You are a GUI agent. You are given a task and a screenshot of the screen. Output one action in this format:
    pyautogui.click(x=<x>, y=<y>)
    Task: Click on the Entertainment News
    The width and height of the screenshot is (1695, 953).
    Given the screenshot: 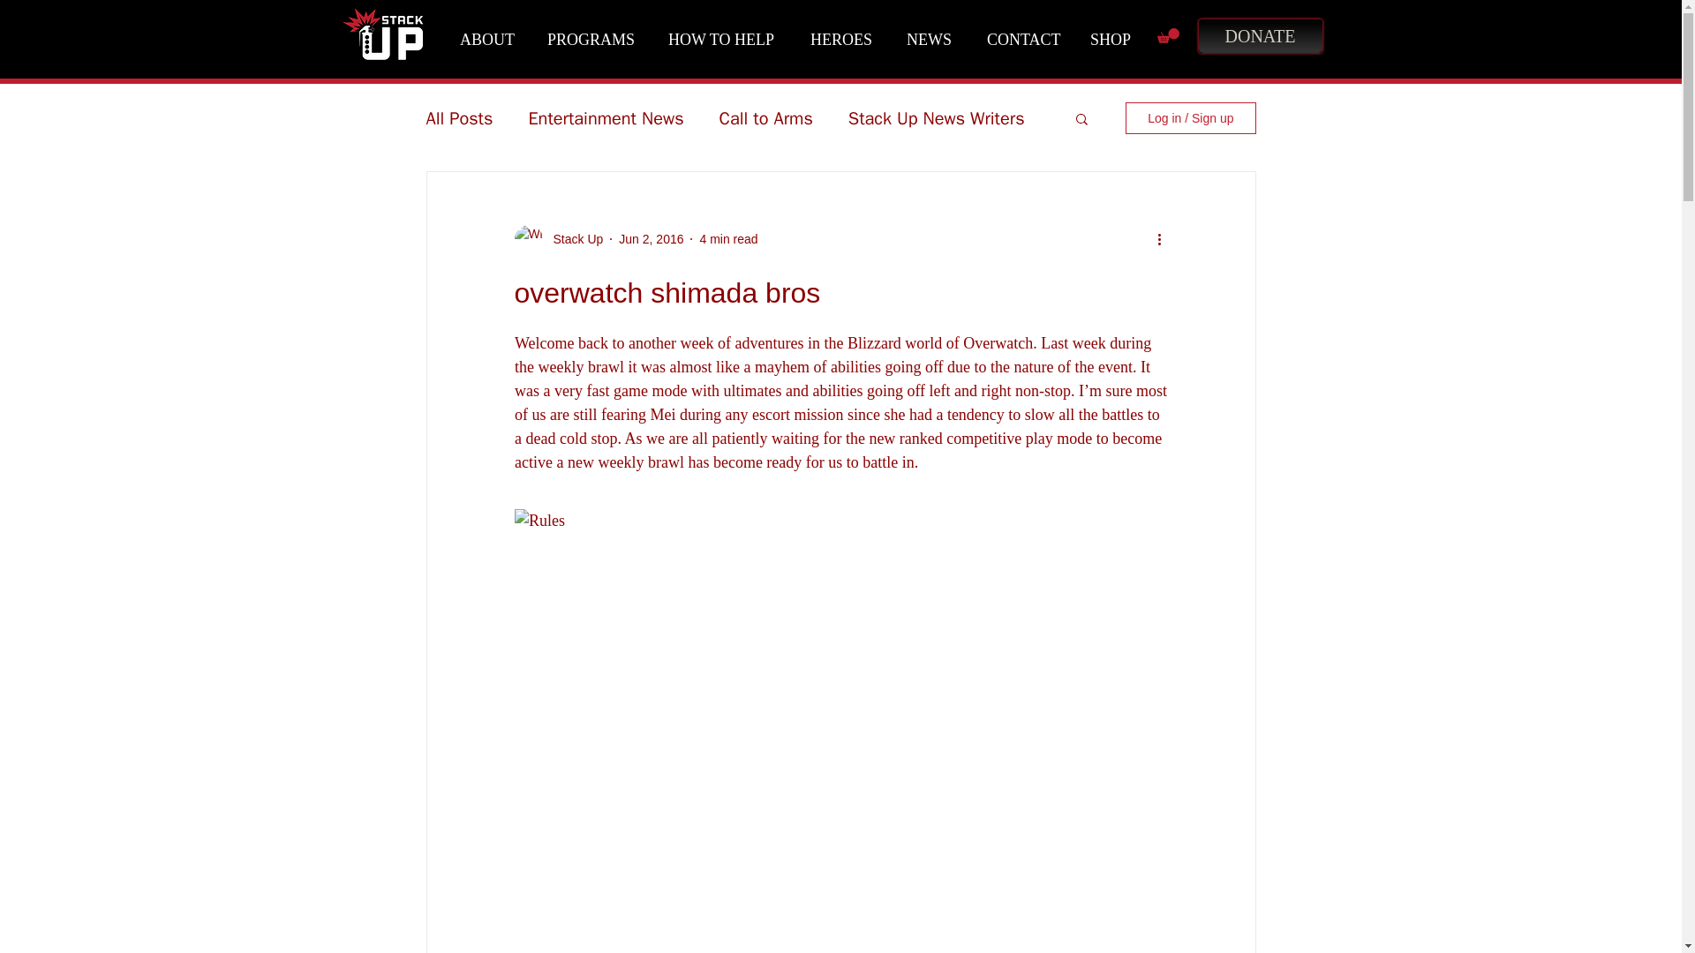 What is the action you would take?
    pyautogui.click(x=605, y=116)
    